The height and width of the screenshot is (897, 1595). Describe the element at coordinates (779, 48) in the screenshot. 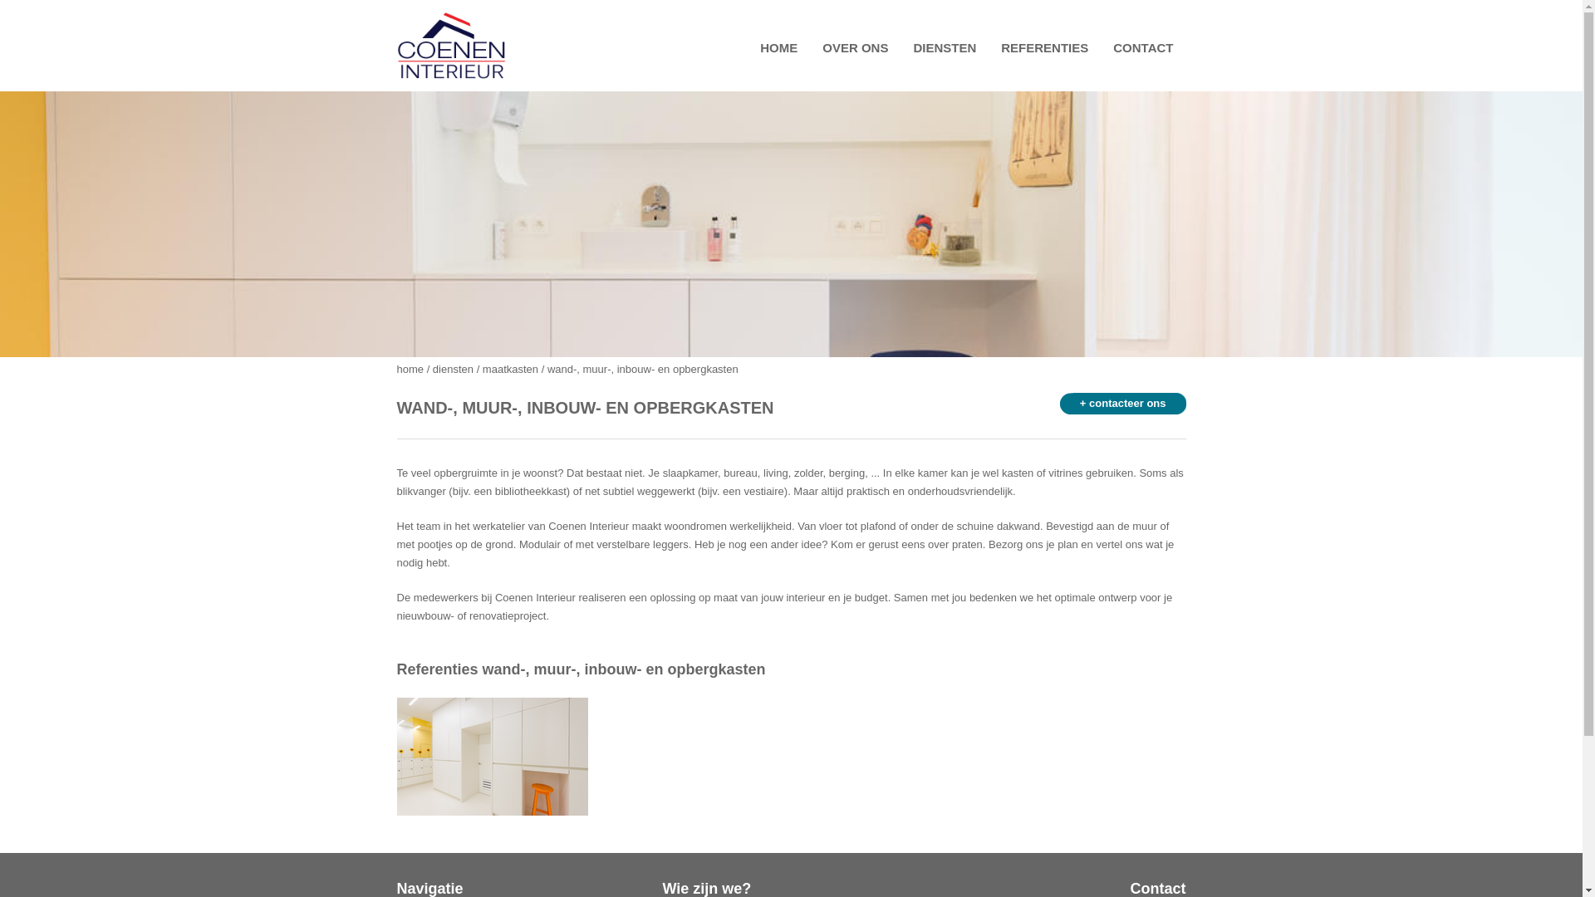

I see `HOME` at that location.